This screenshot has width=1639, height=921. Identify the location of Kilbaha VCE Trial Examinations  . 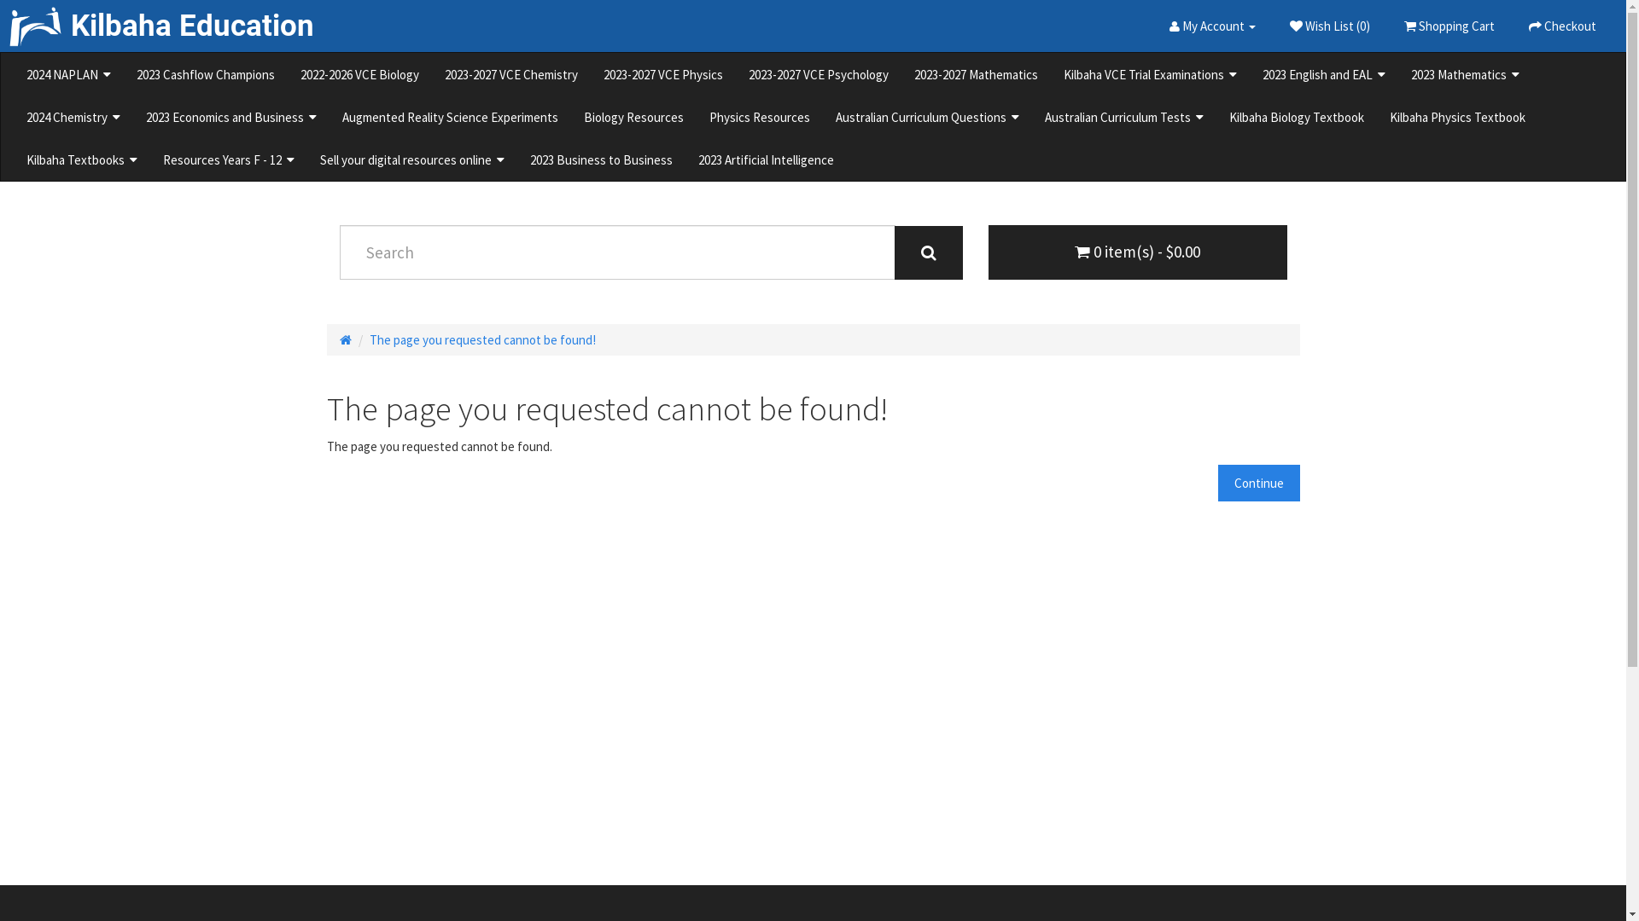
(1151, 74).